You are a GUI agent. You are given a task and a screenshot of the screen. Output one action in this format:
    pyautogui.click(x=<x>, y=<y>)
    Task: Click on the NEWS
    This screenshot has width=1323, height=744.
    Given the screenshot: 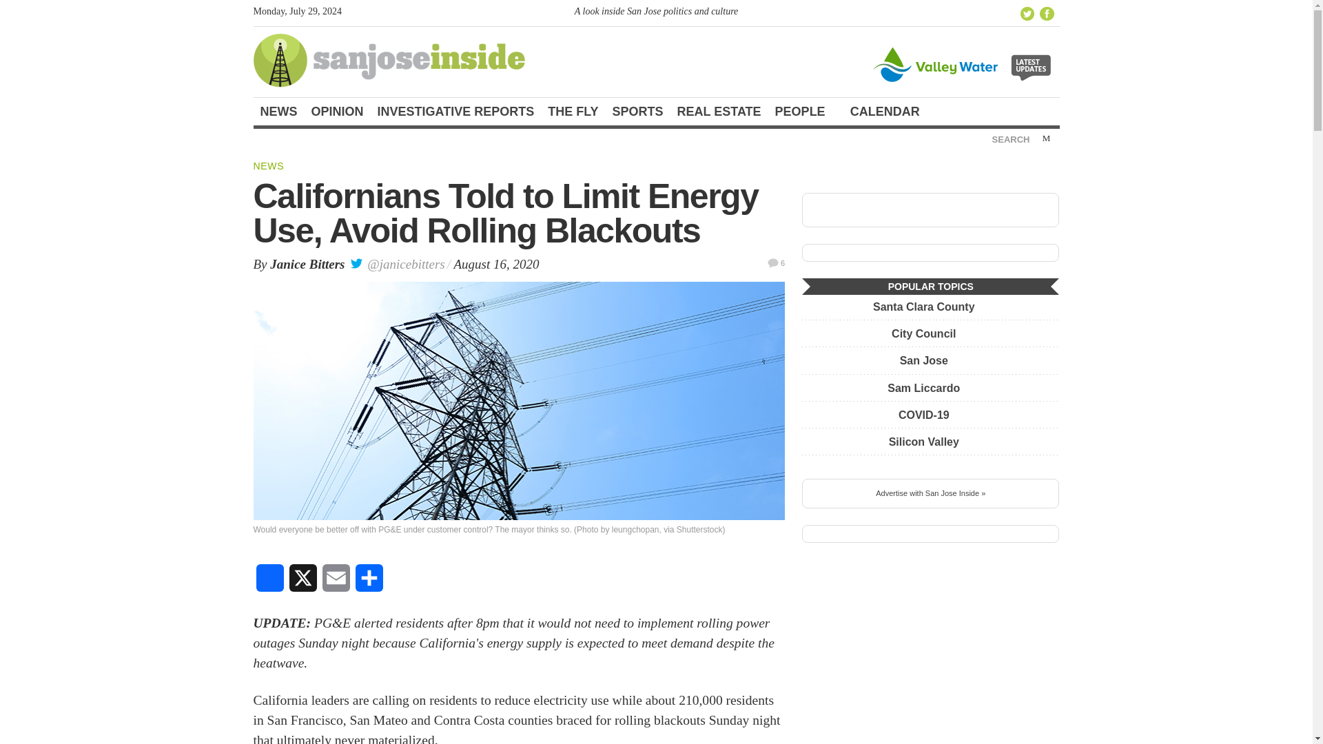 What is the action you would take?
    pyautogui.click(x=278, y=112)
    